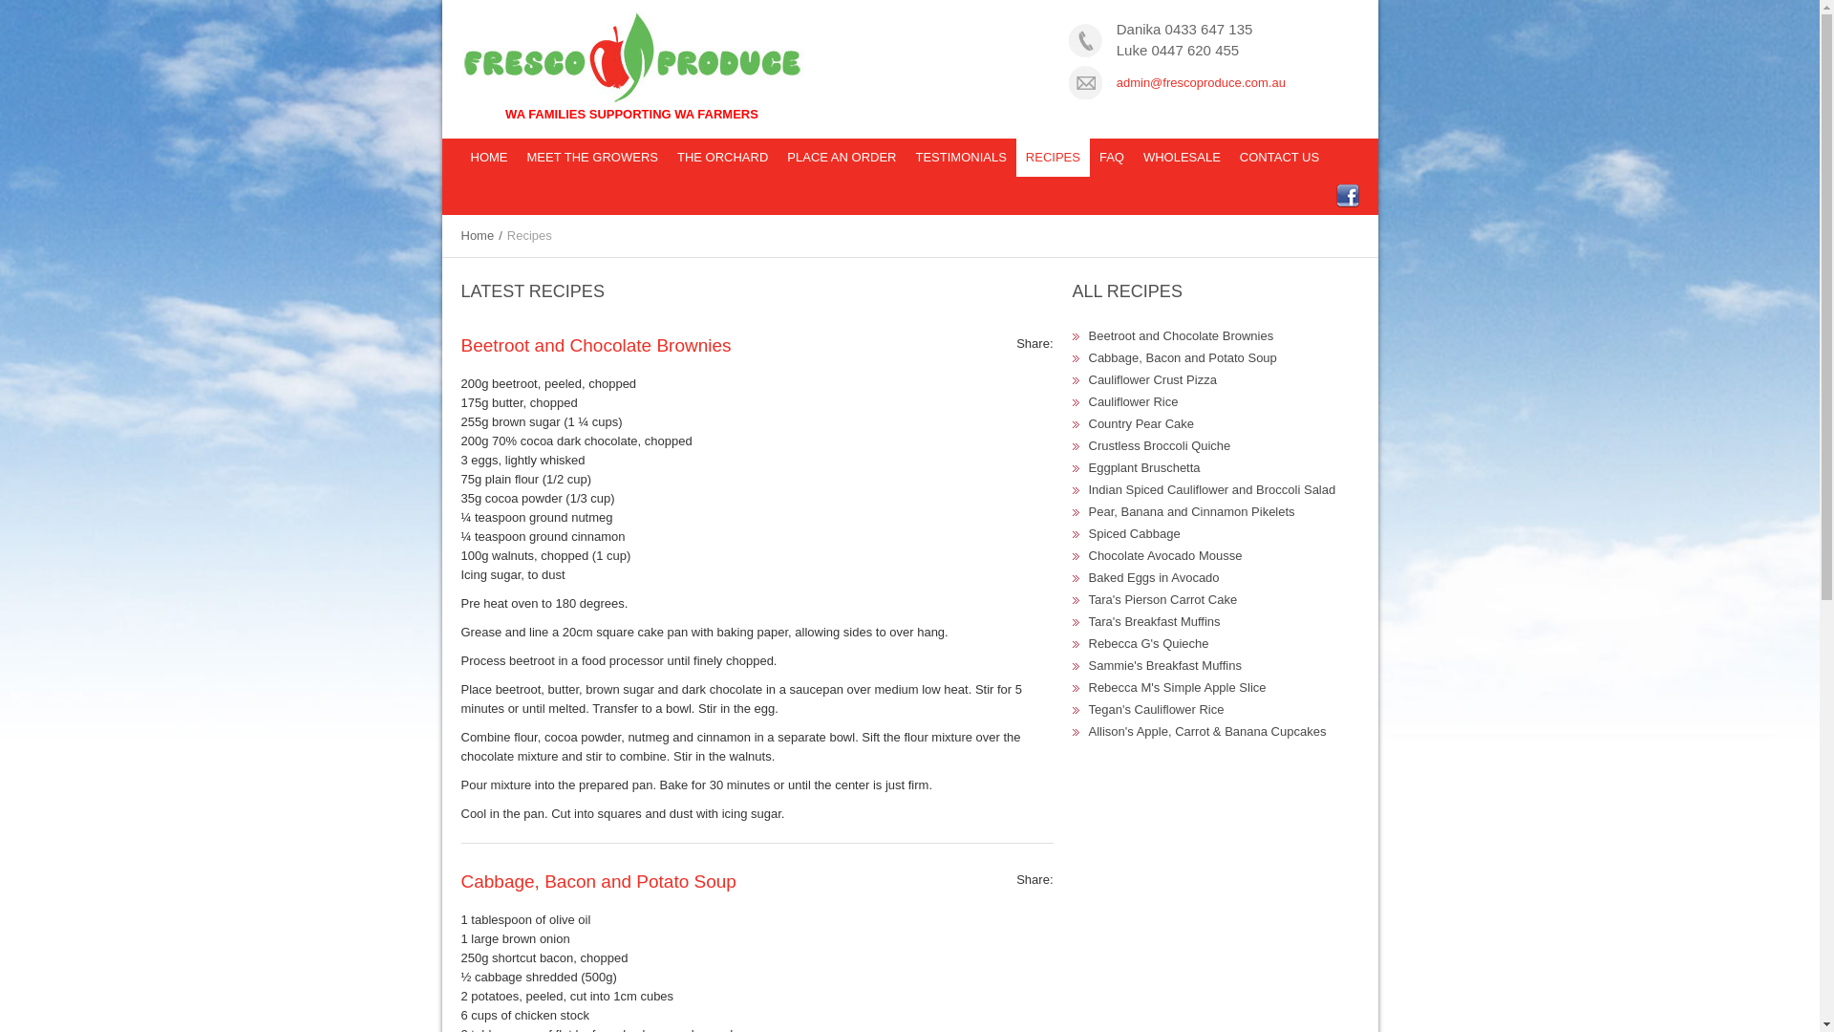 This screenshot has height=1032, width=1834. Describe the element at coordinates (1142, 424) in the screenshot. I see `Country Pear Cake` at that location.